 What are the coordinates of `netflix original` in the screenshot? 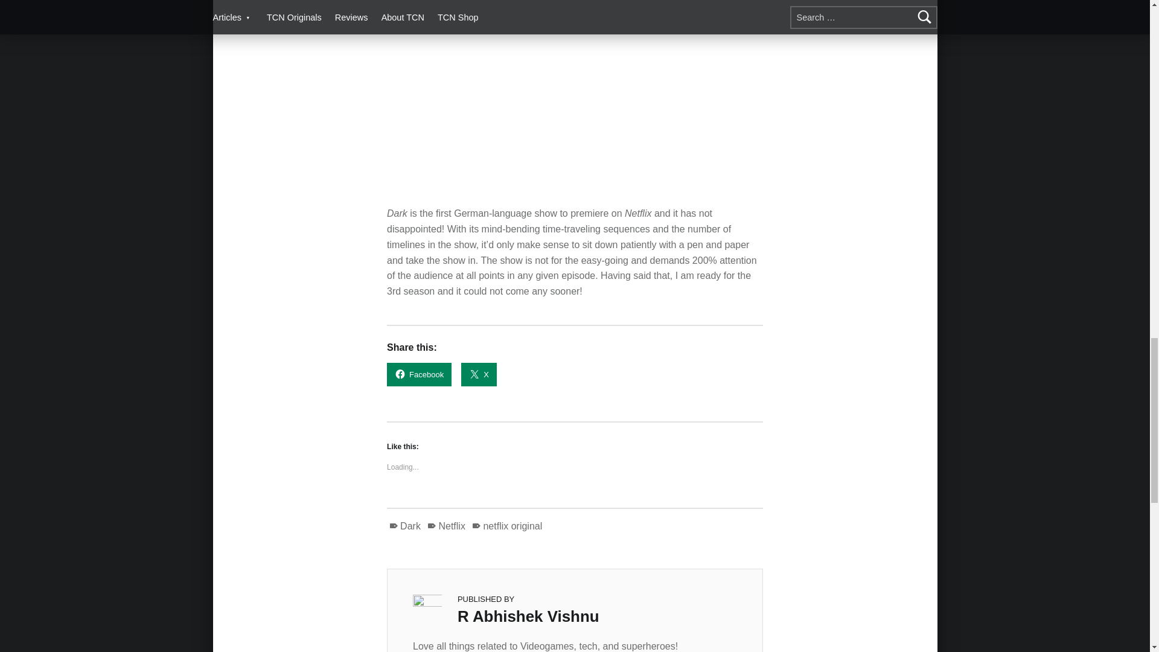 It's located at (507, 526).